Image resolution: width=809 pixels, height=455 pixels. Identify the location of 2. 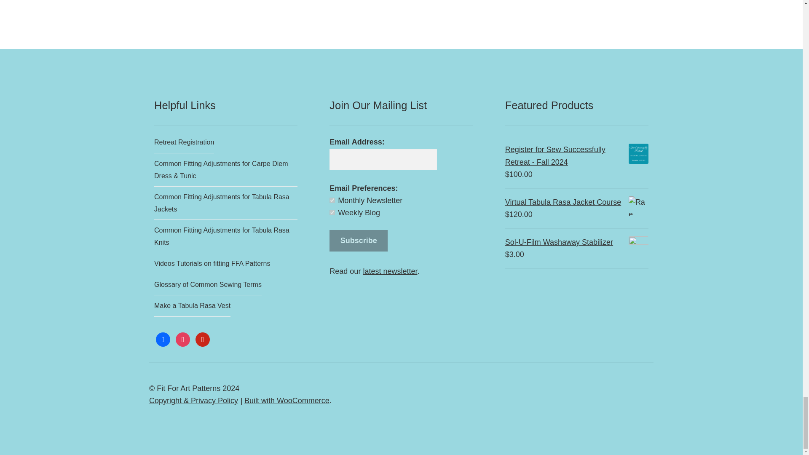
(332, 212).